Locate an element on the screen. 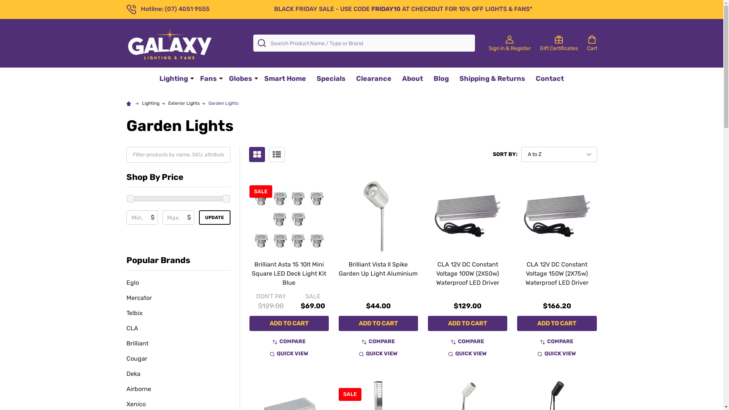  Cart is located at coordinates (592, 43).